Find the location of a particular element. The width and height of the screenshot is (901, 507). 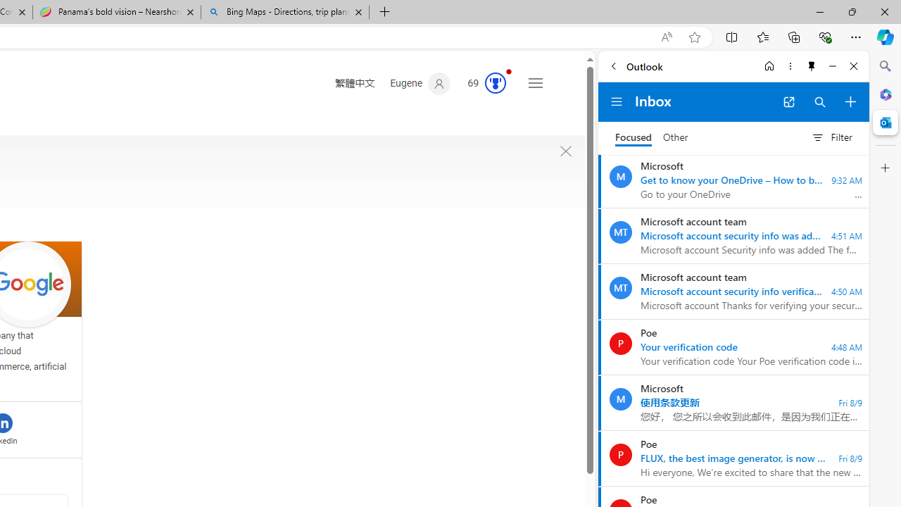

Other is located at coordinates (676, 138).